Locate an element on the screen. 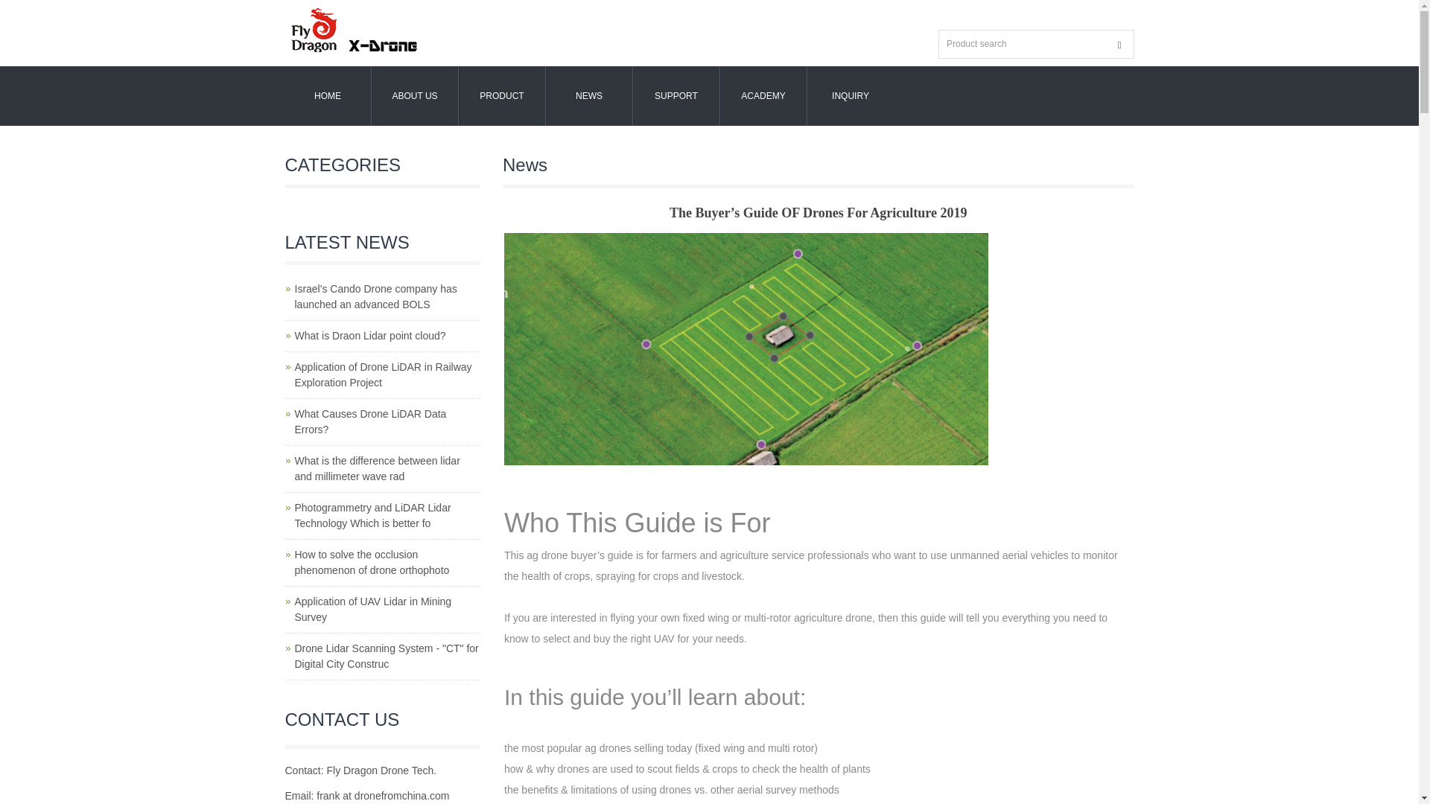 The image size is (1430, 804). What is Draon Lidar point cloud? is located at coordinates (370, 335).